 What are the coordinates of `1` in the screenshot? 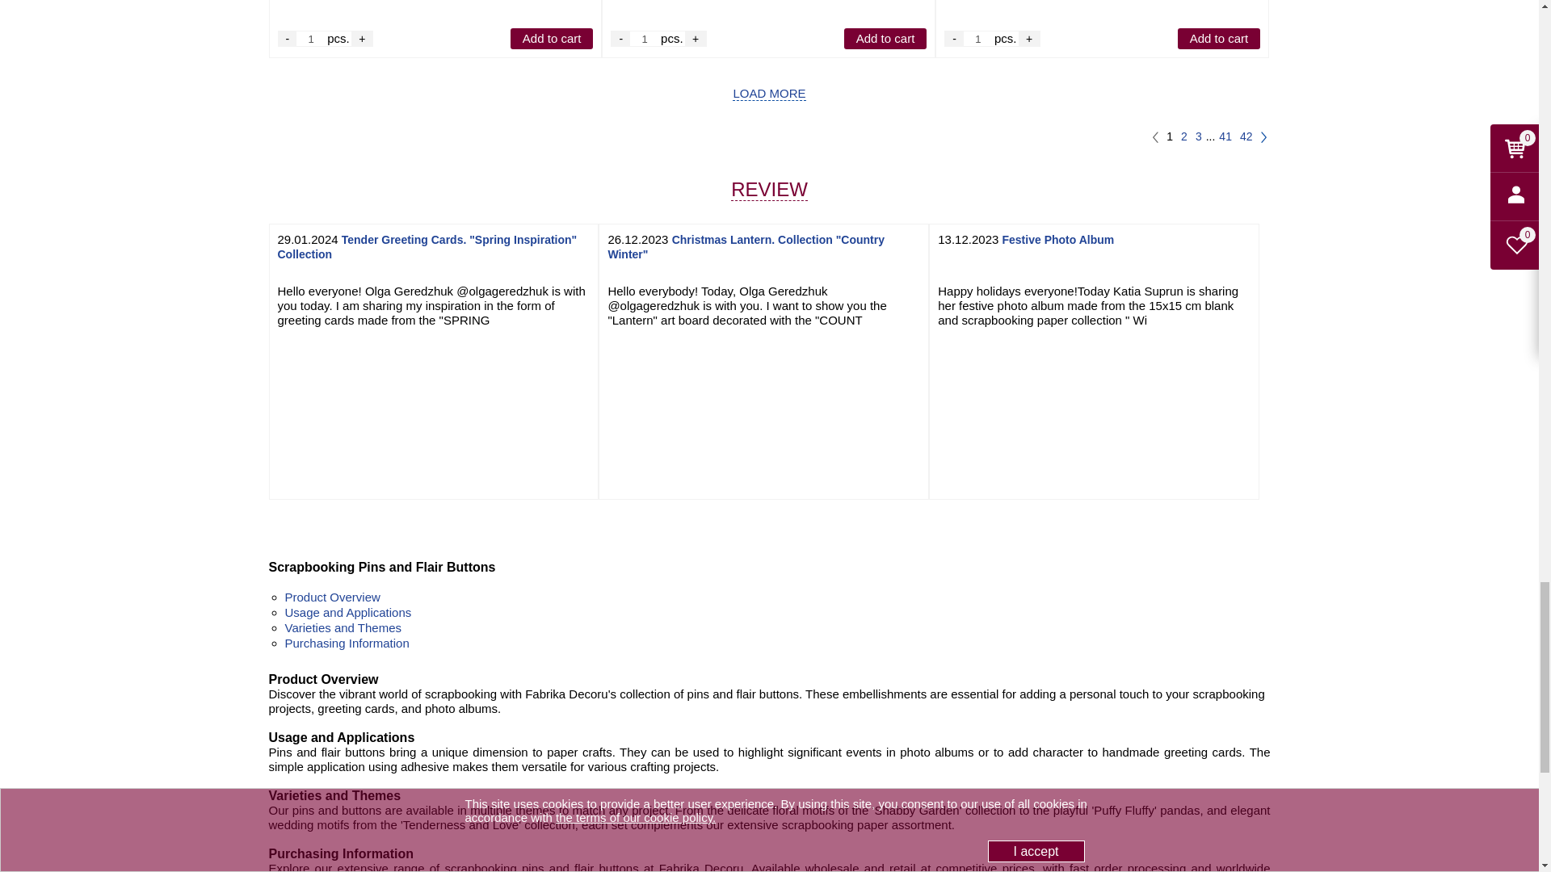 It's located at (310, 39).